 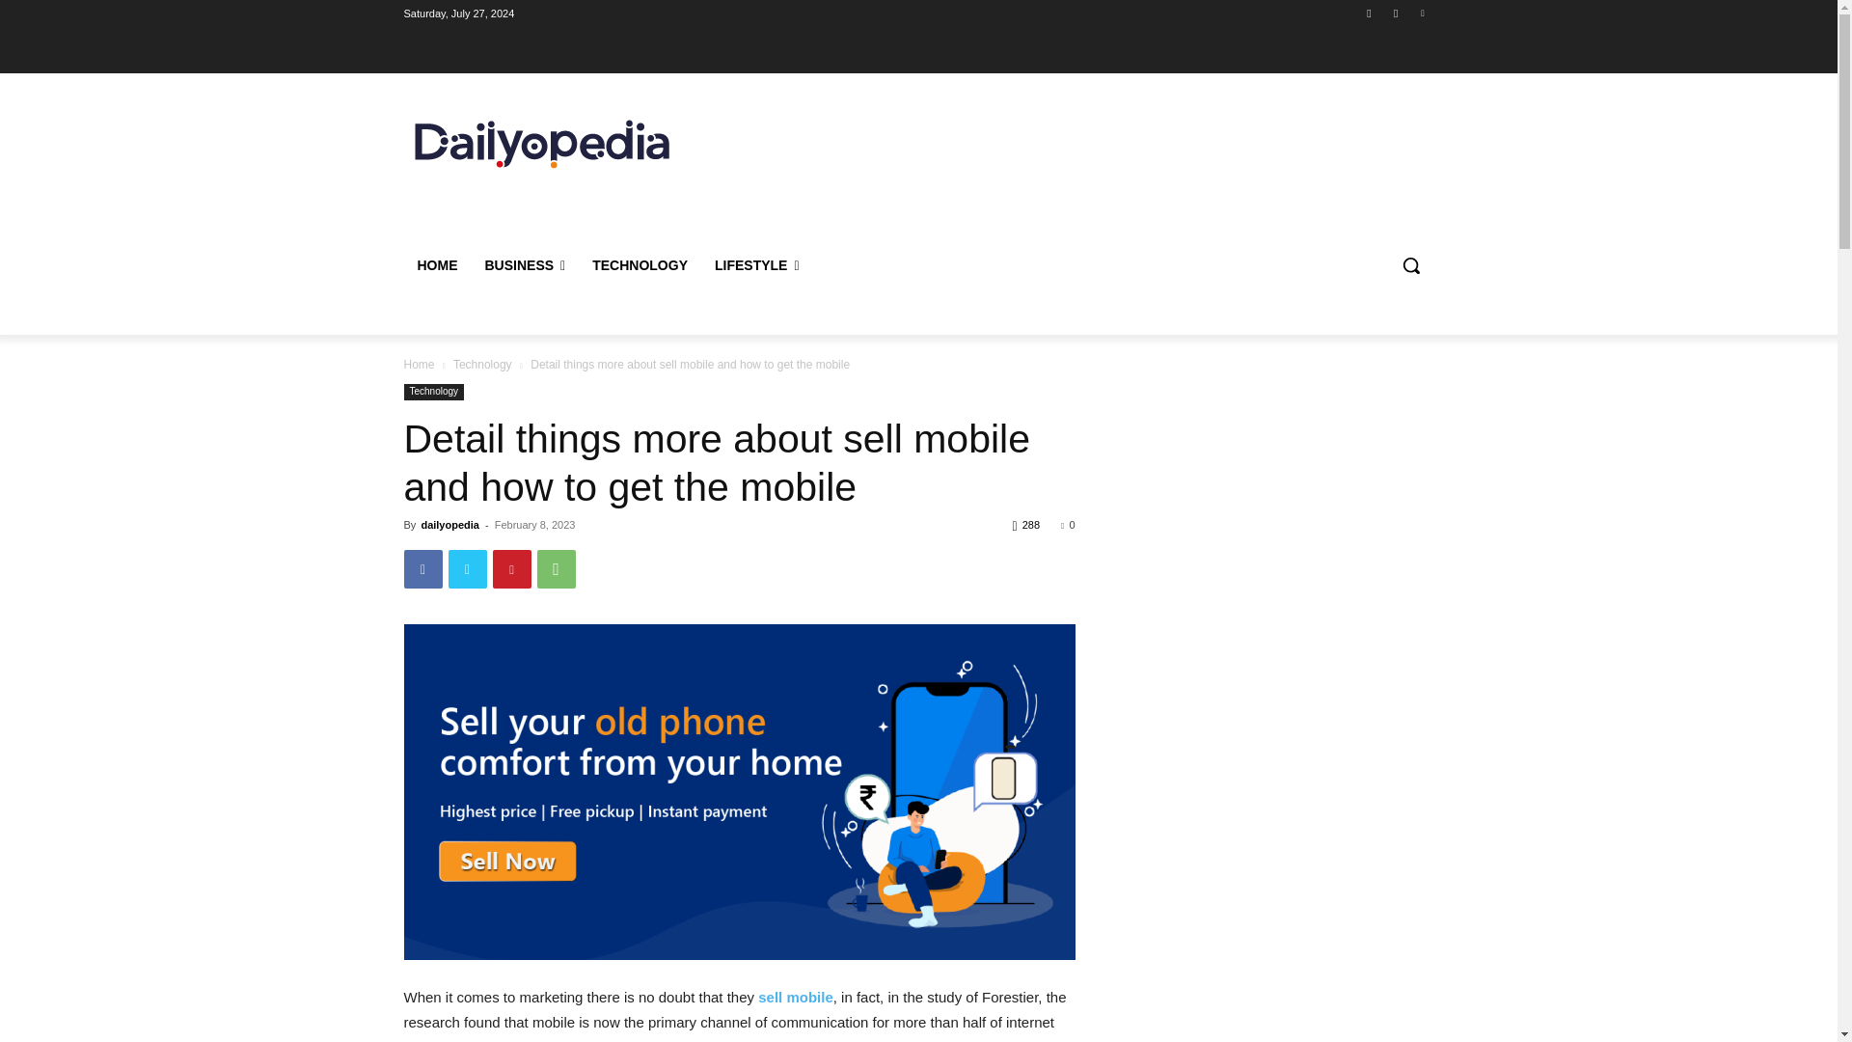 I want to click on TECHNOLOGY, so click(x=640, y=264).